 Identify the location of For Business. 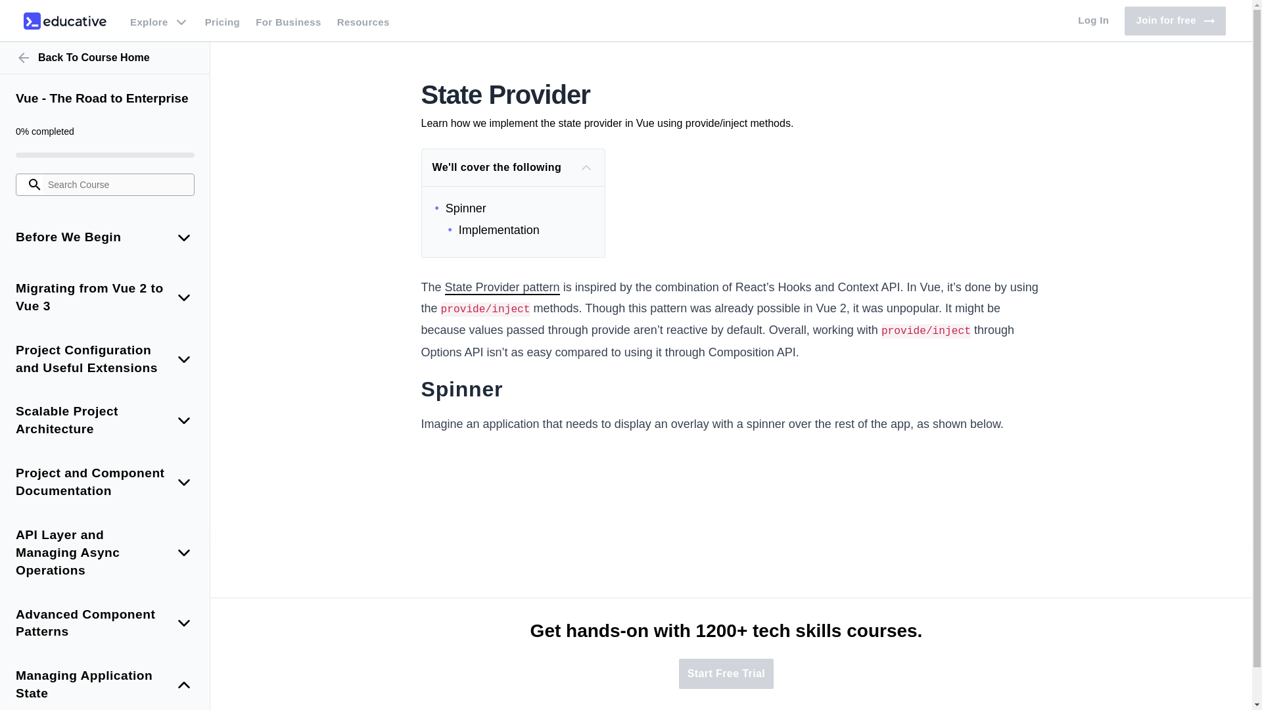
(288, 20).